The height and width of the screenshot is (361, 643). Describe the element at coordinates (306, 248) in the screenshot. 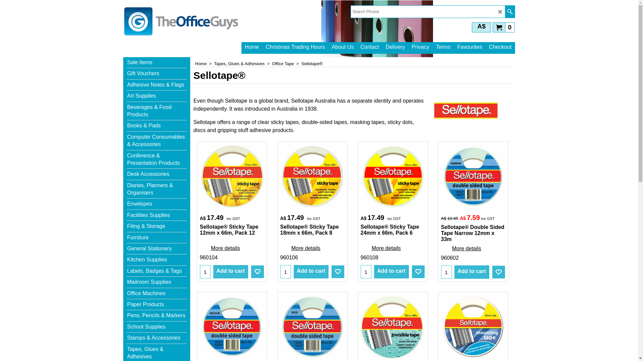

I see `More details` at that location.